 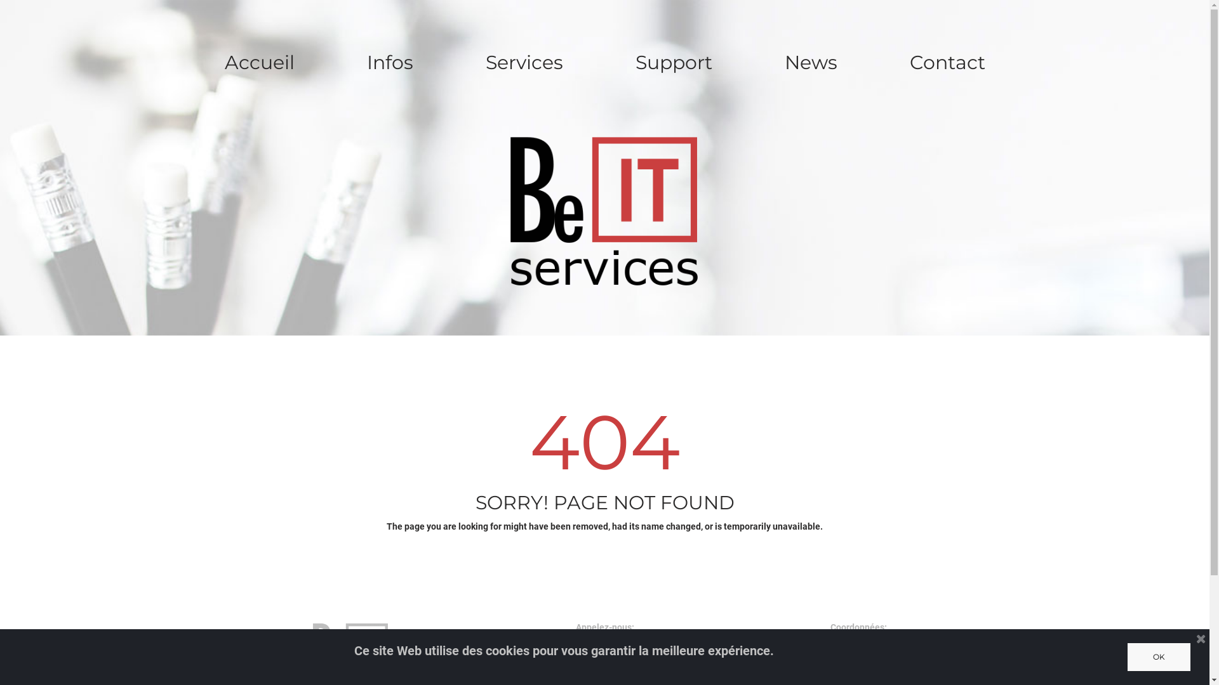 I want to click on +32 (0) 479 11 20 60, so click(x=604, y=671).